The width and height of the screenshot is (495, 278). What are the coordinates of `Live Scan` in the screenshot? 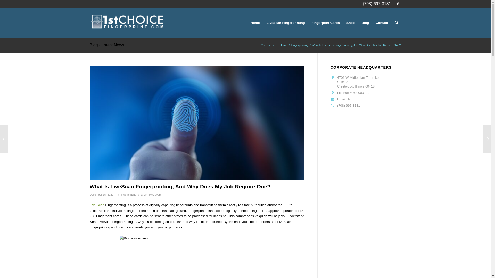 It's located at (97, 205).